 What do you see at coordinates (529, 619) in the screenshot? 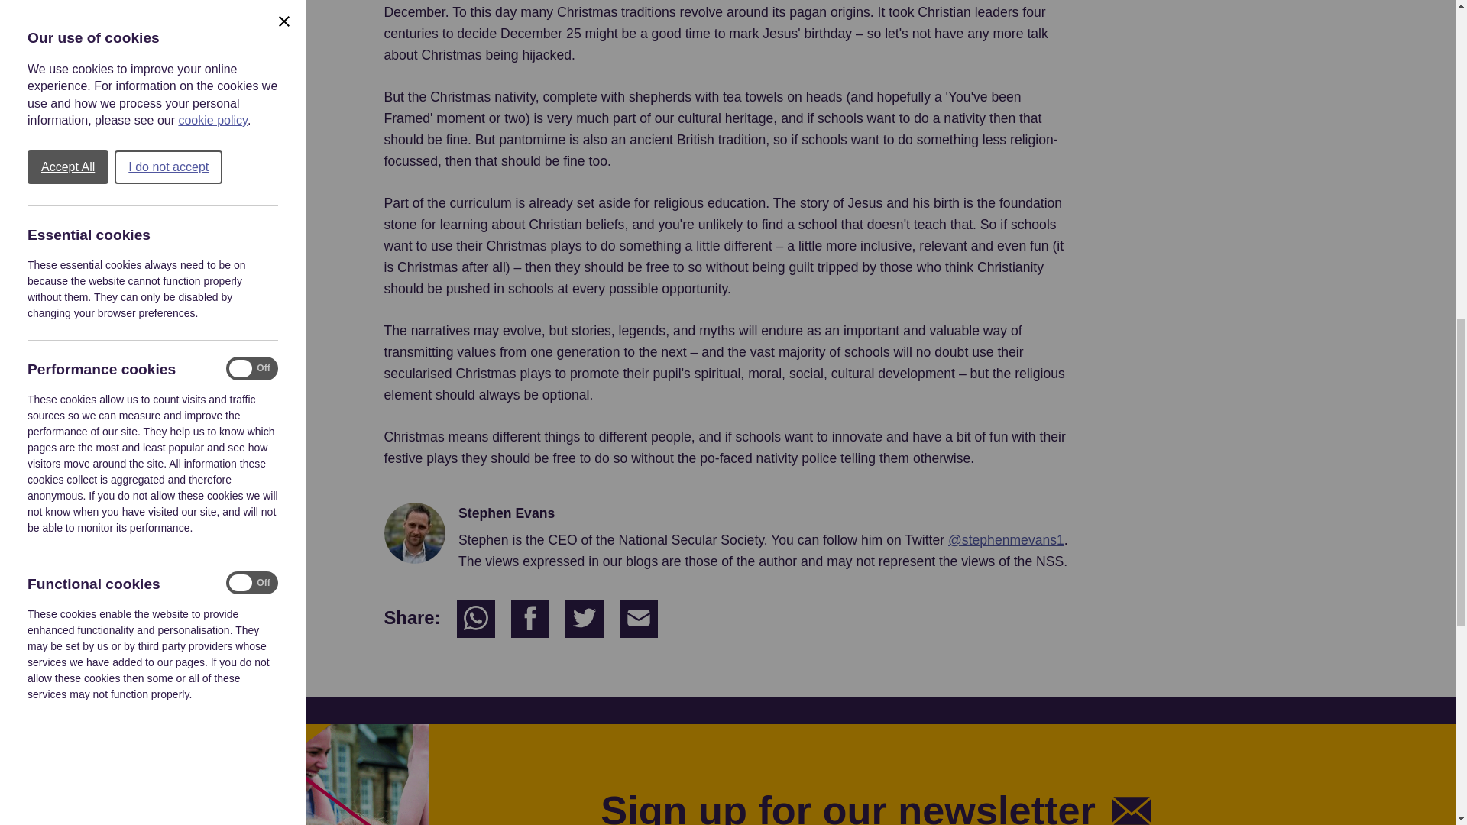
I see `Share on Facebook` at bounding box center [529, 619].